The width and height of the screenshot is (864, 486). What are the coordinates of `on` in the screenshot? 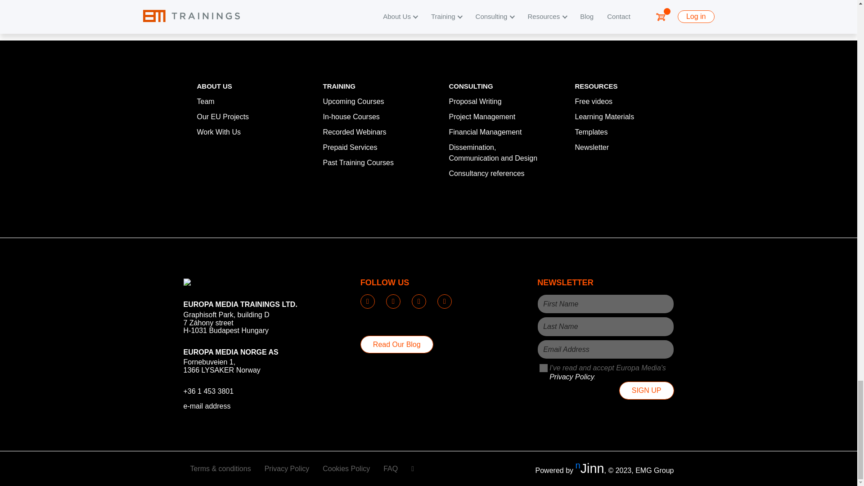 It's located at (544, 368).